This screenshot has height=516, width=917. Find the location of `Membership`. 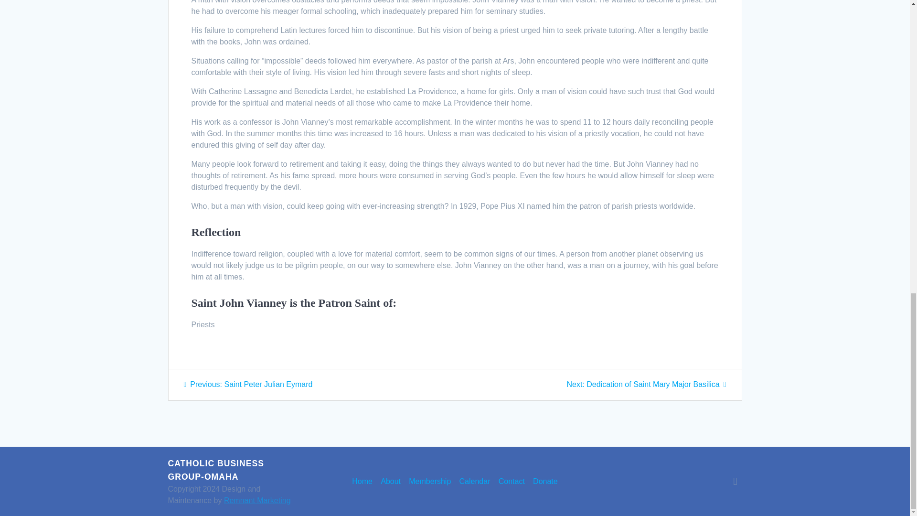

Membership is located at coordinates (430, 482).